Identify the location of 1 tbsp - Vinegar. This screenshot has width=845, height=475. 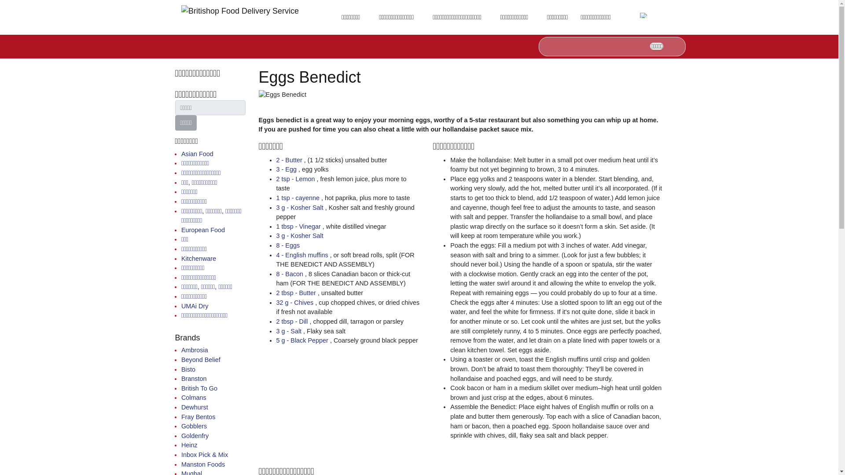
(299, 226).